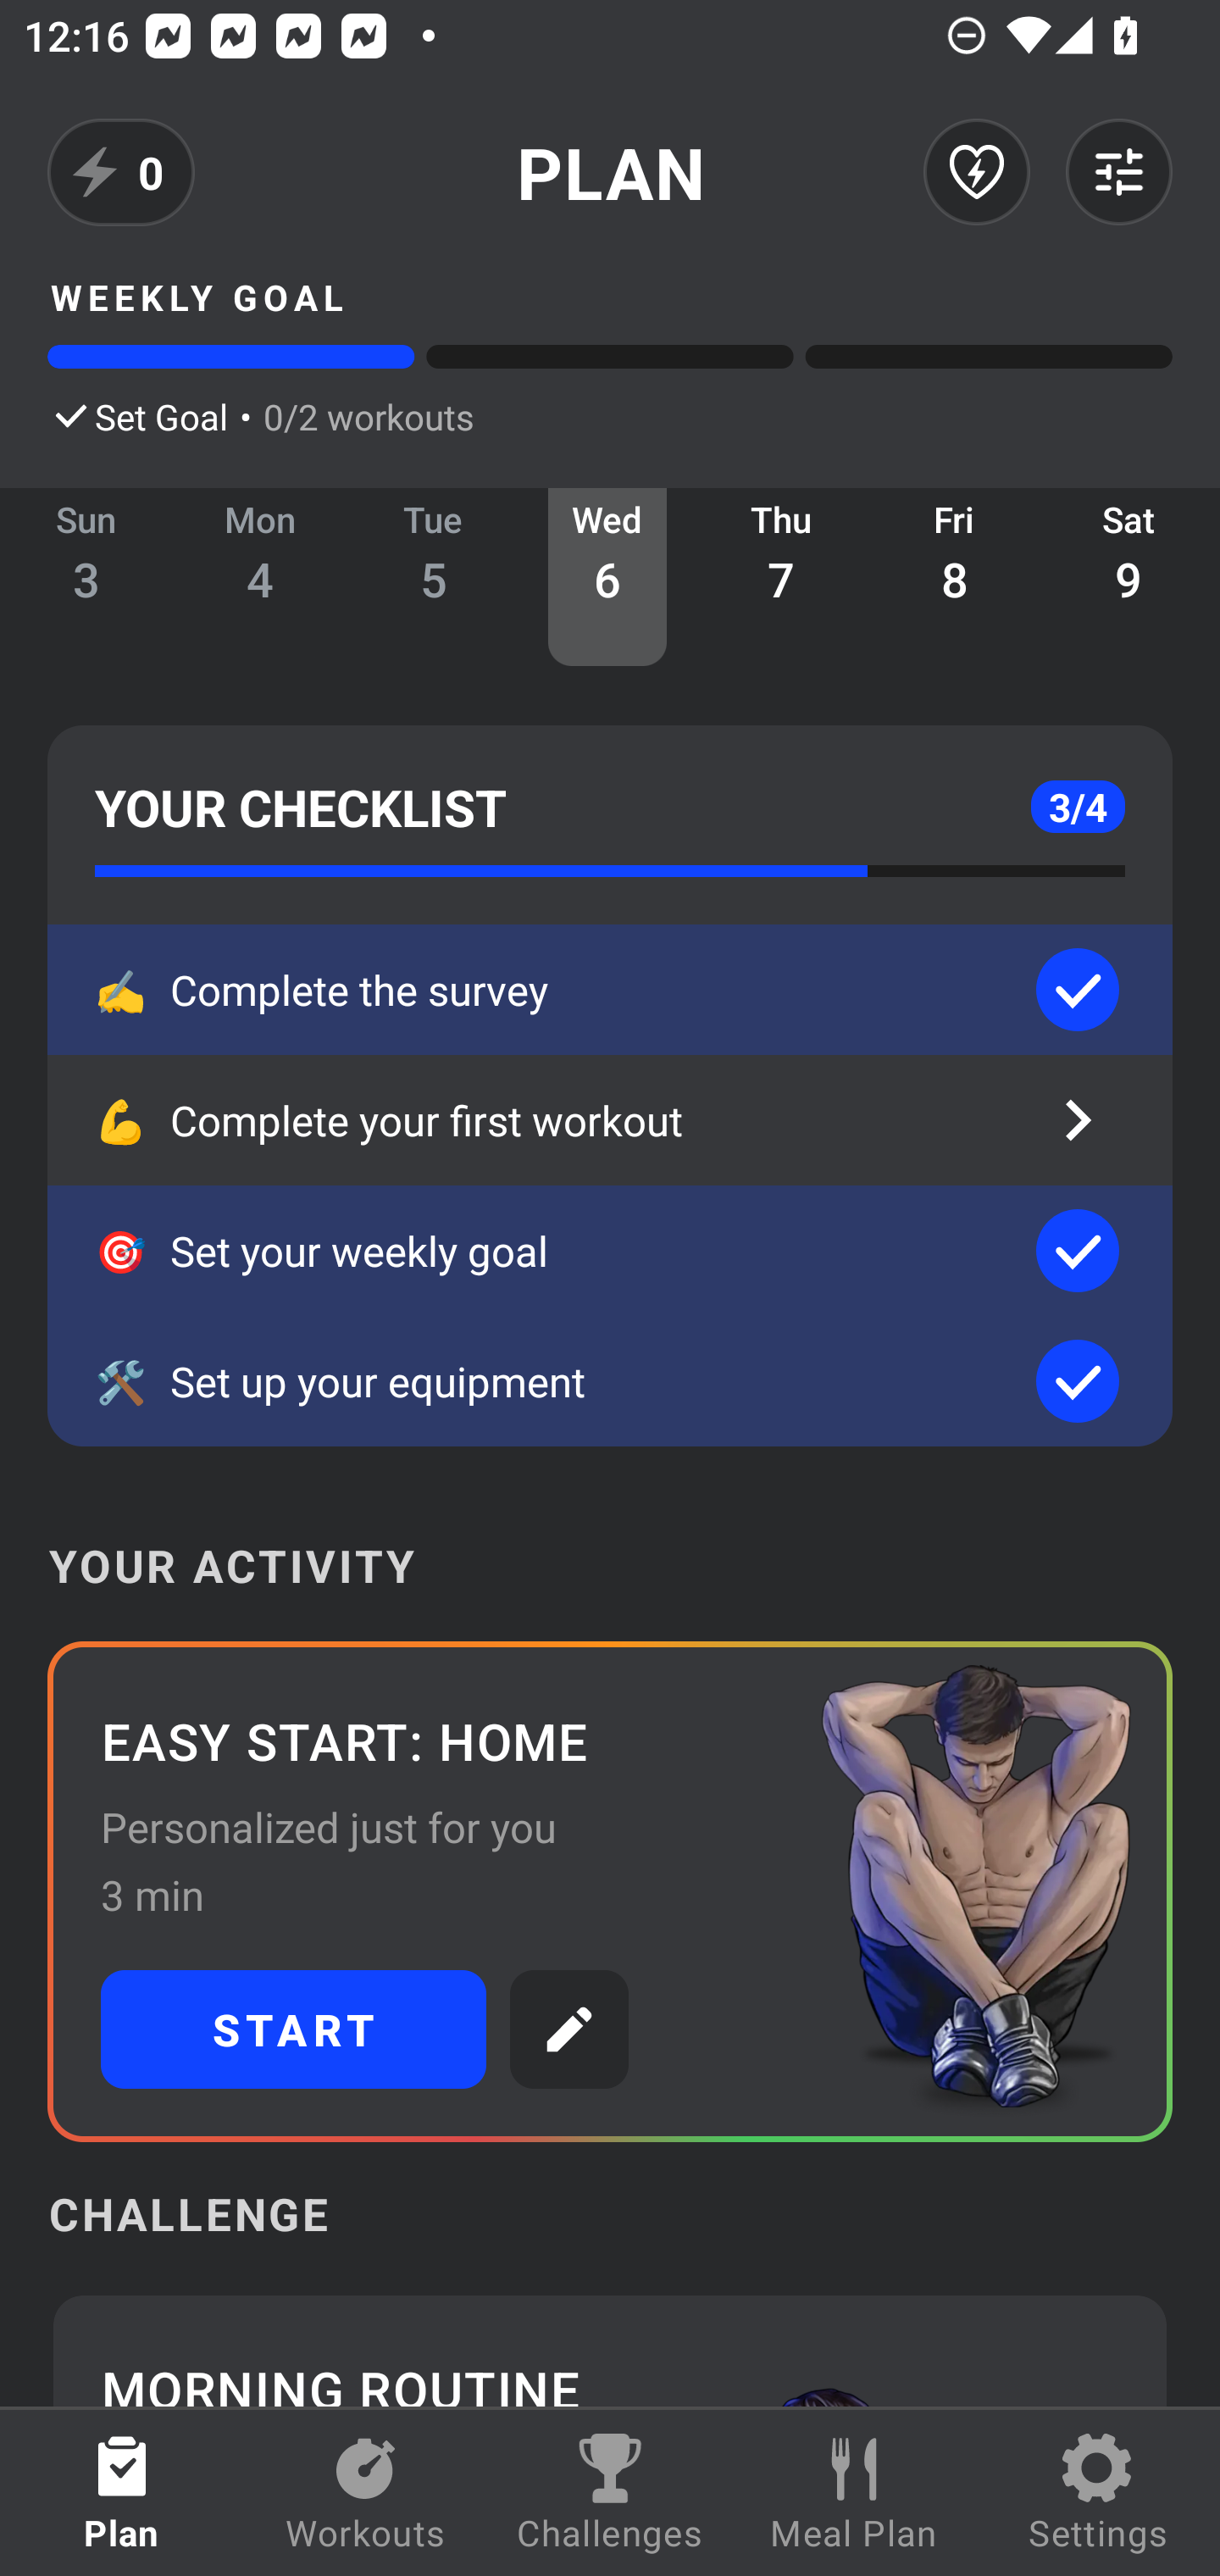 This screenshot has width=1220, height=2576. Describe the element at coordinates (293, 2029) in the screenshot. I see `START` at that location.